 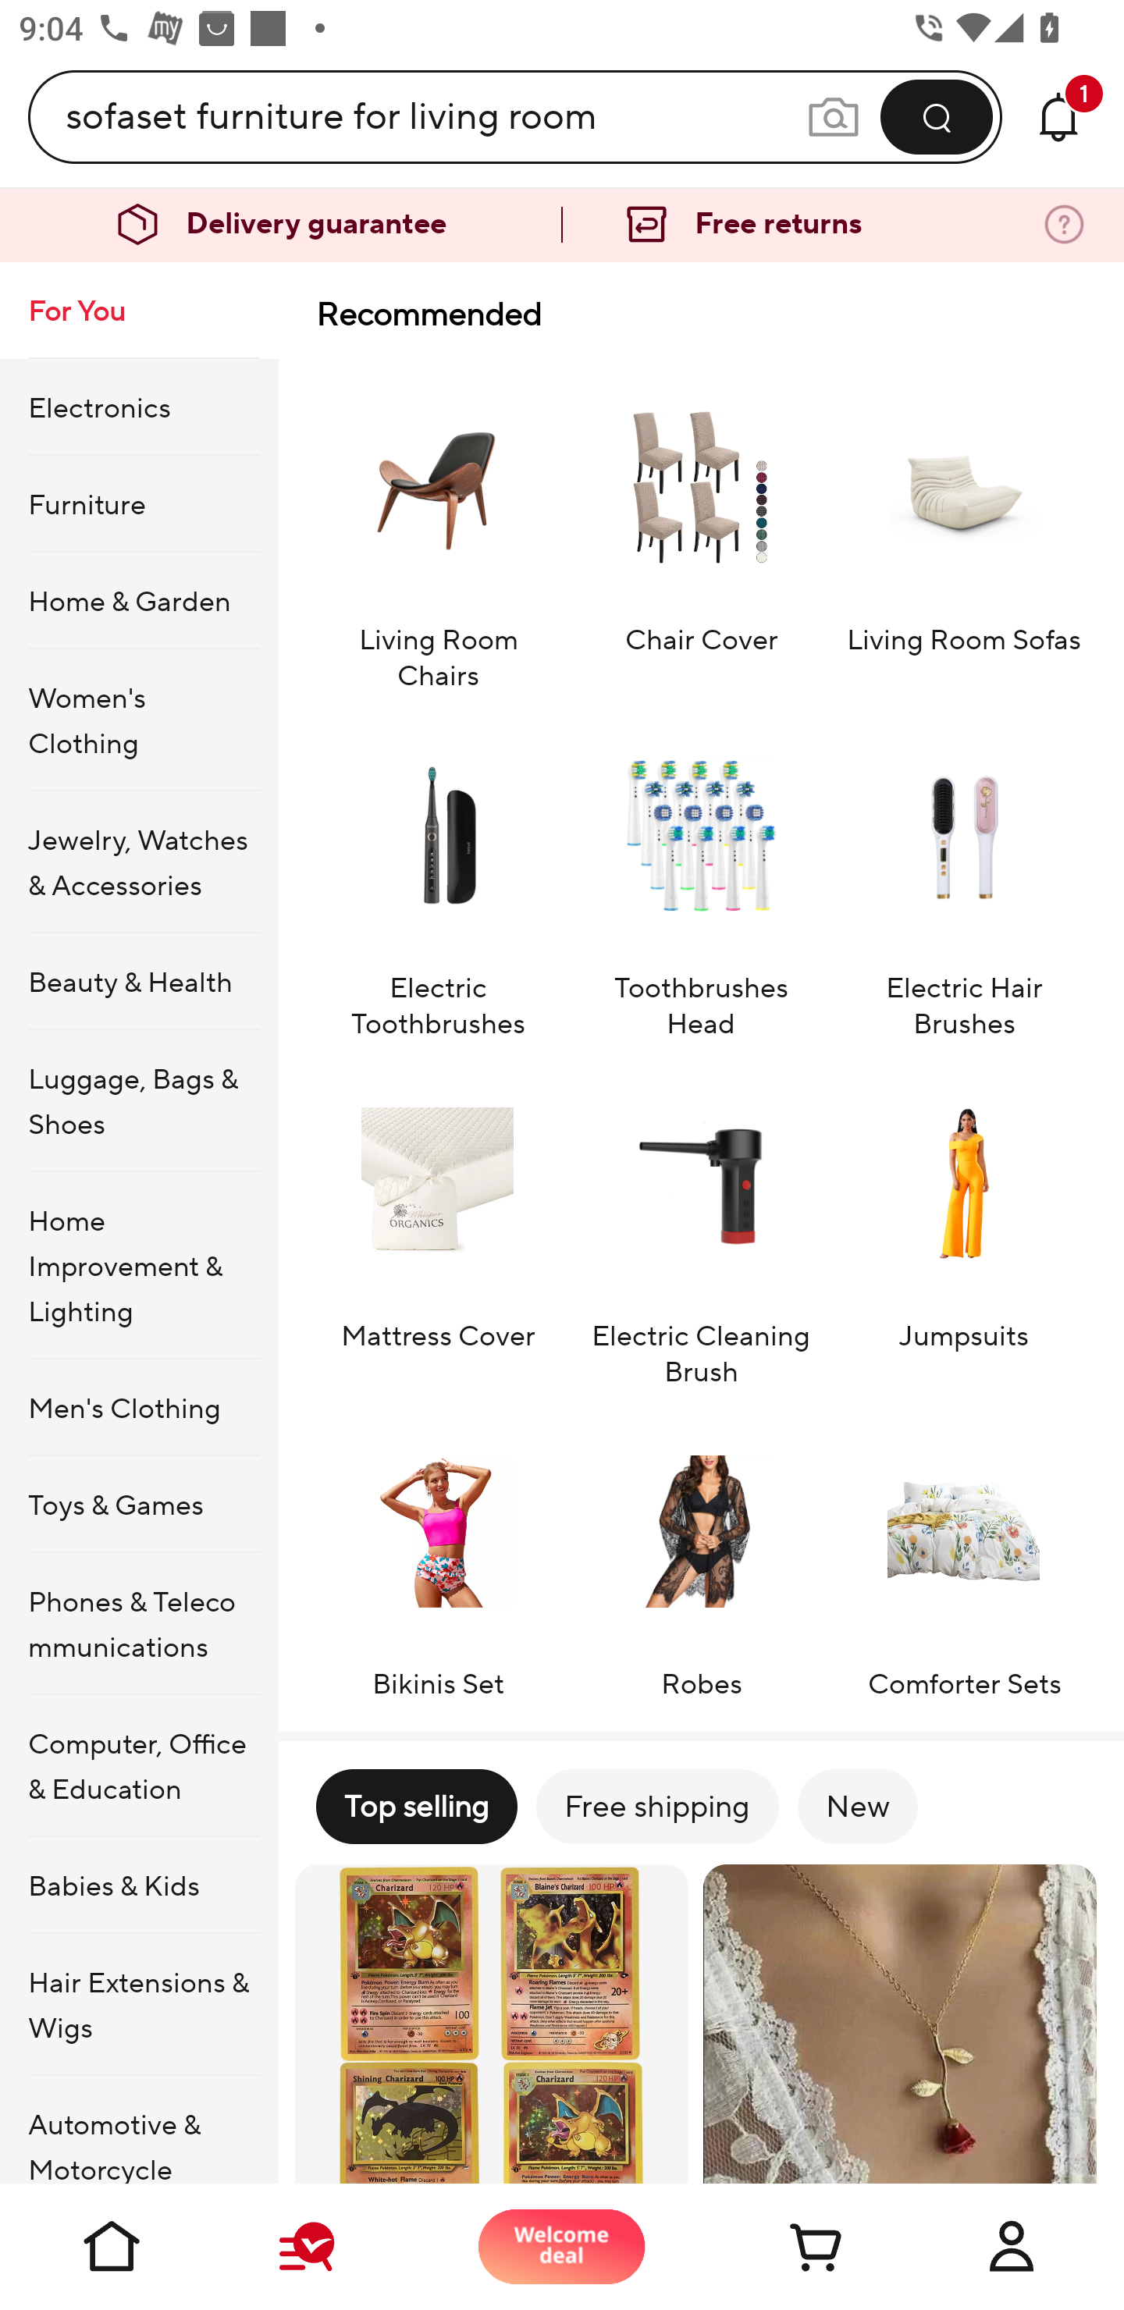 What do you see at coordinates (787, 2246) in the screenshot?
I see `Cart` at bounding box center [787, 2246].